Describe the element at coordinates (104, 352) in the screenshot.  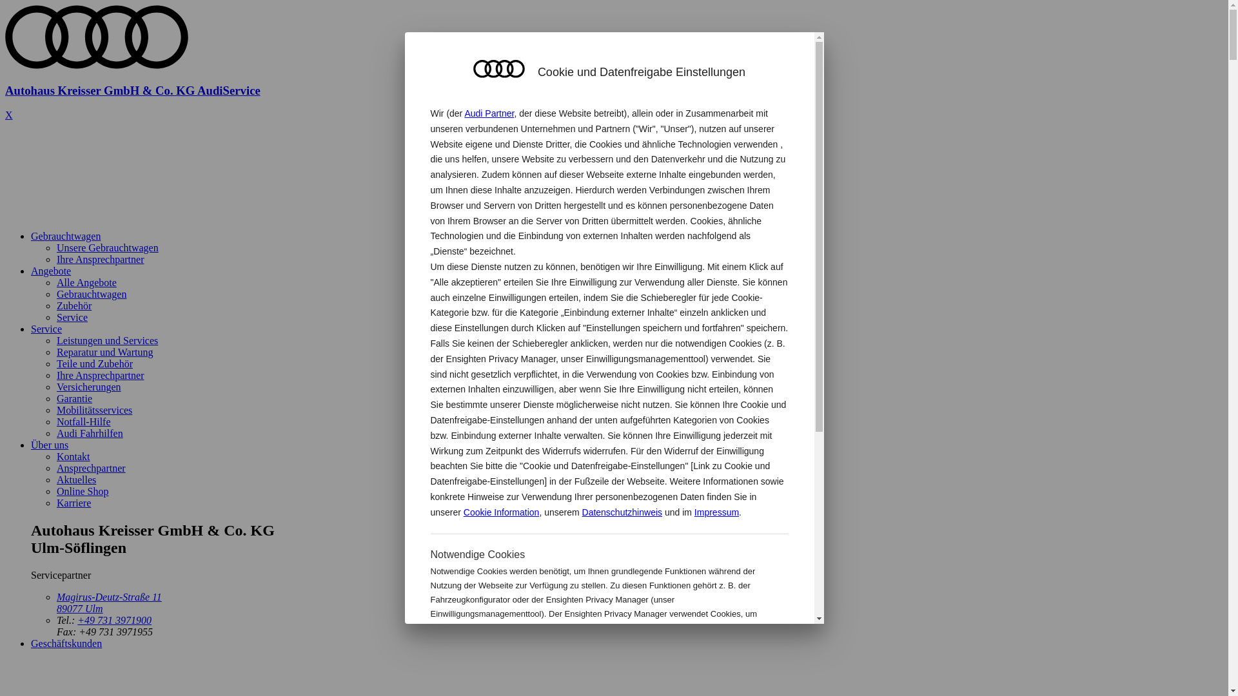
I see `Reparatur und Wartung` at that location.